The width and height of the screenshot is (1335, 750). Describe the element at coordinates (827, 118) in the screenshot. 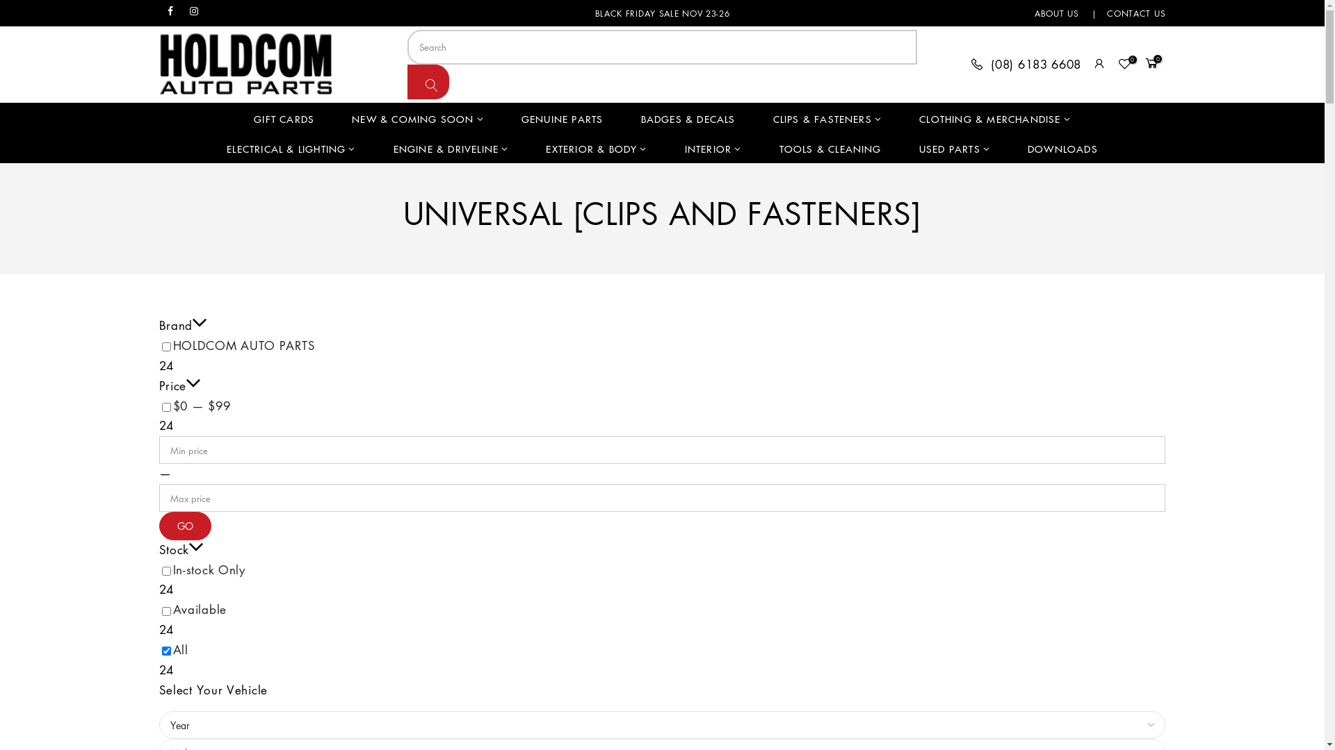

I see `CLIPS & FASTENERS` at that location.